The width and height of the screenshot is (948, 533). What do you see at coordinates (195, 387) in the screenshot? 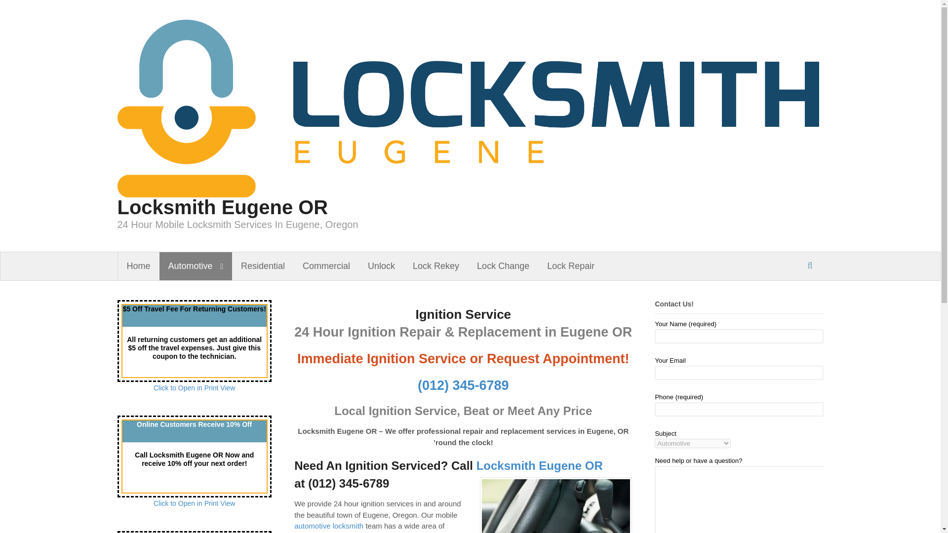
I see `Click to Open in Print View` at bounding box center [195, 387].